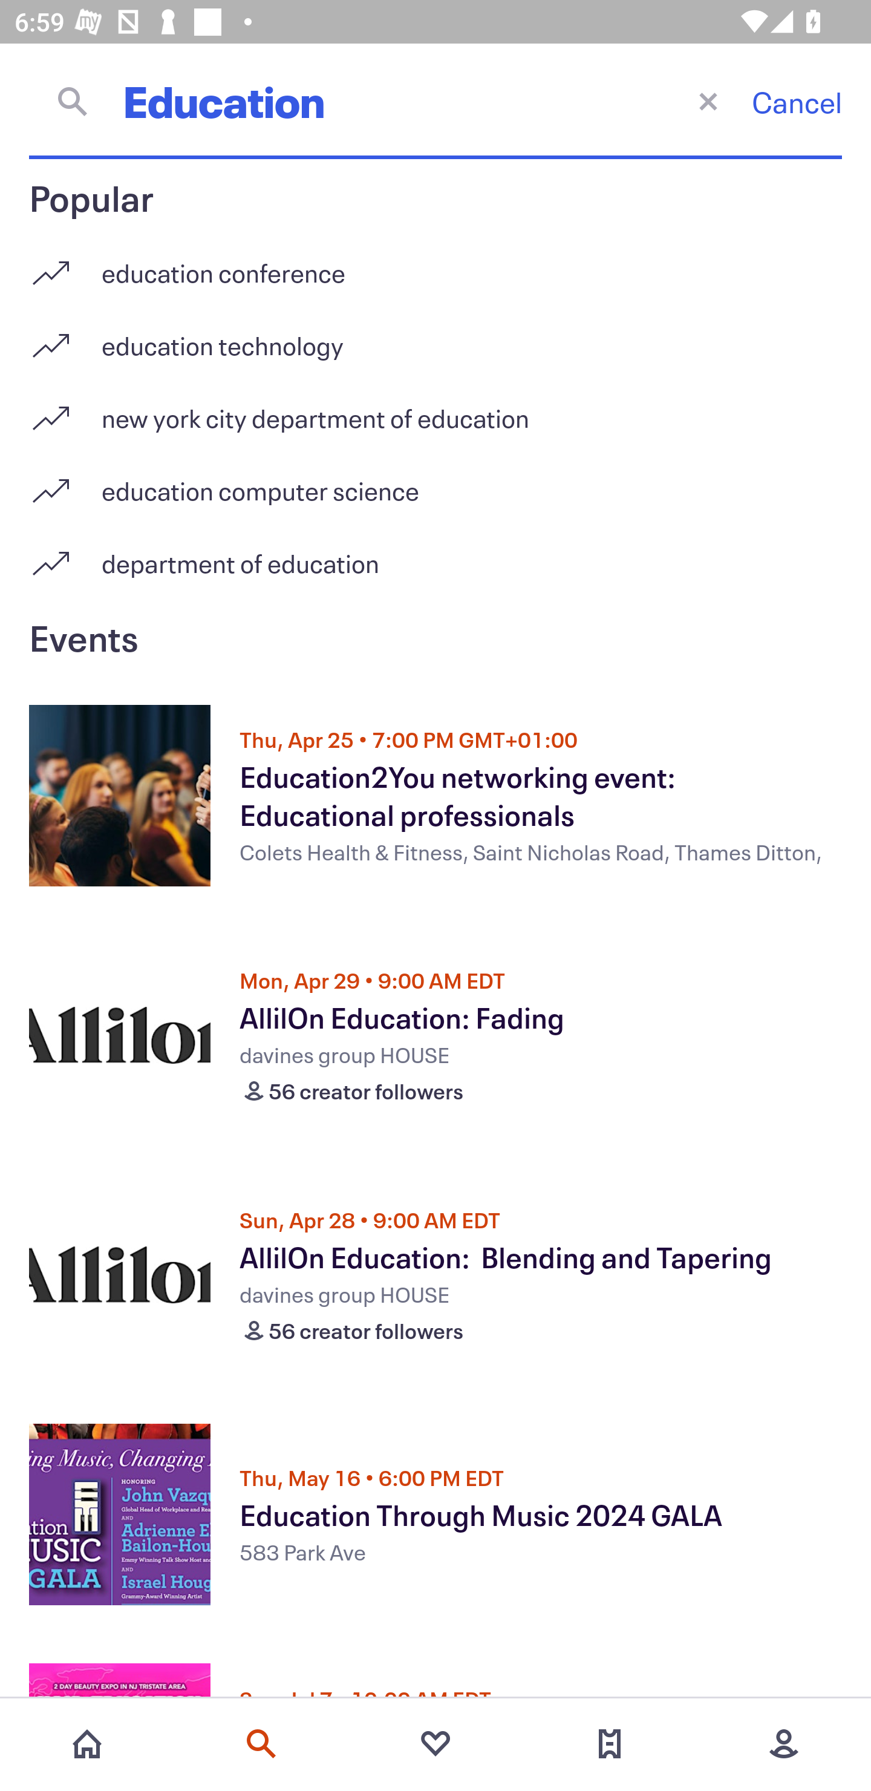 This screenshot has height=1791, width=871. What do you see at coordinates (435, 265) in the screenshot?
I see `education conference` at bounding box center [435, 265].